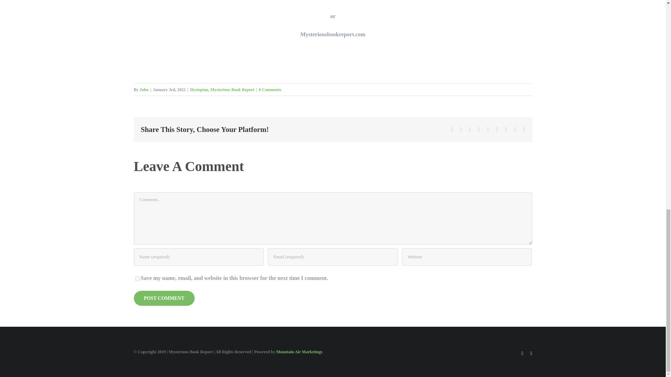 The height and width of the screenshot is (377, 671). What do you see at coordinates (299, 352) in the screenshot?
I see `Mountain Air Marketings` at bounding box center [299, 352].